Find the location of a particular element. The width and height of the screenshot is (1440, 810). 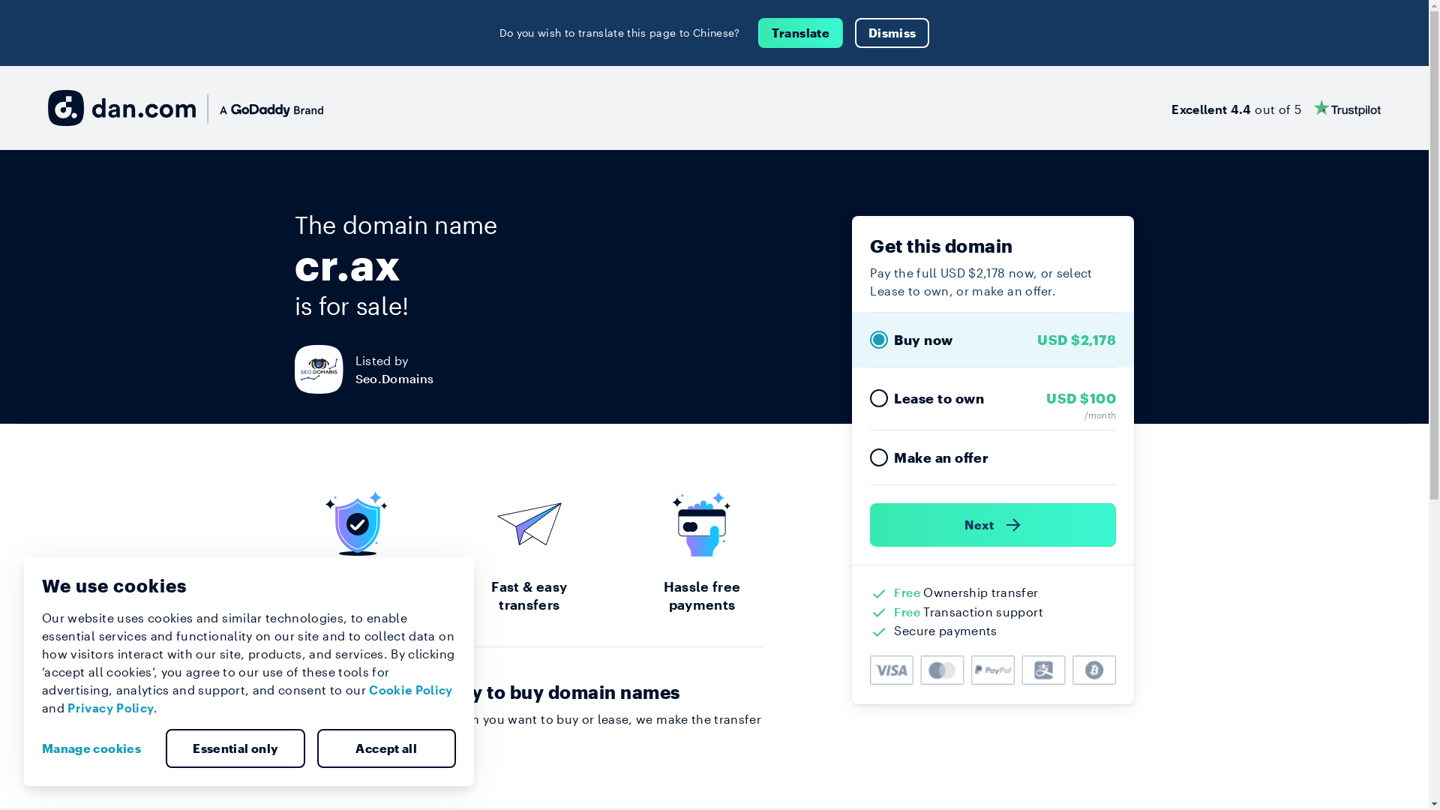

Excellent 4.4 out of 5 is located at coordinates (1276, 108).